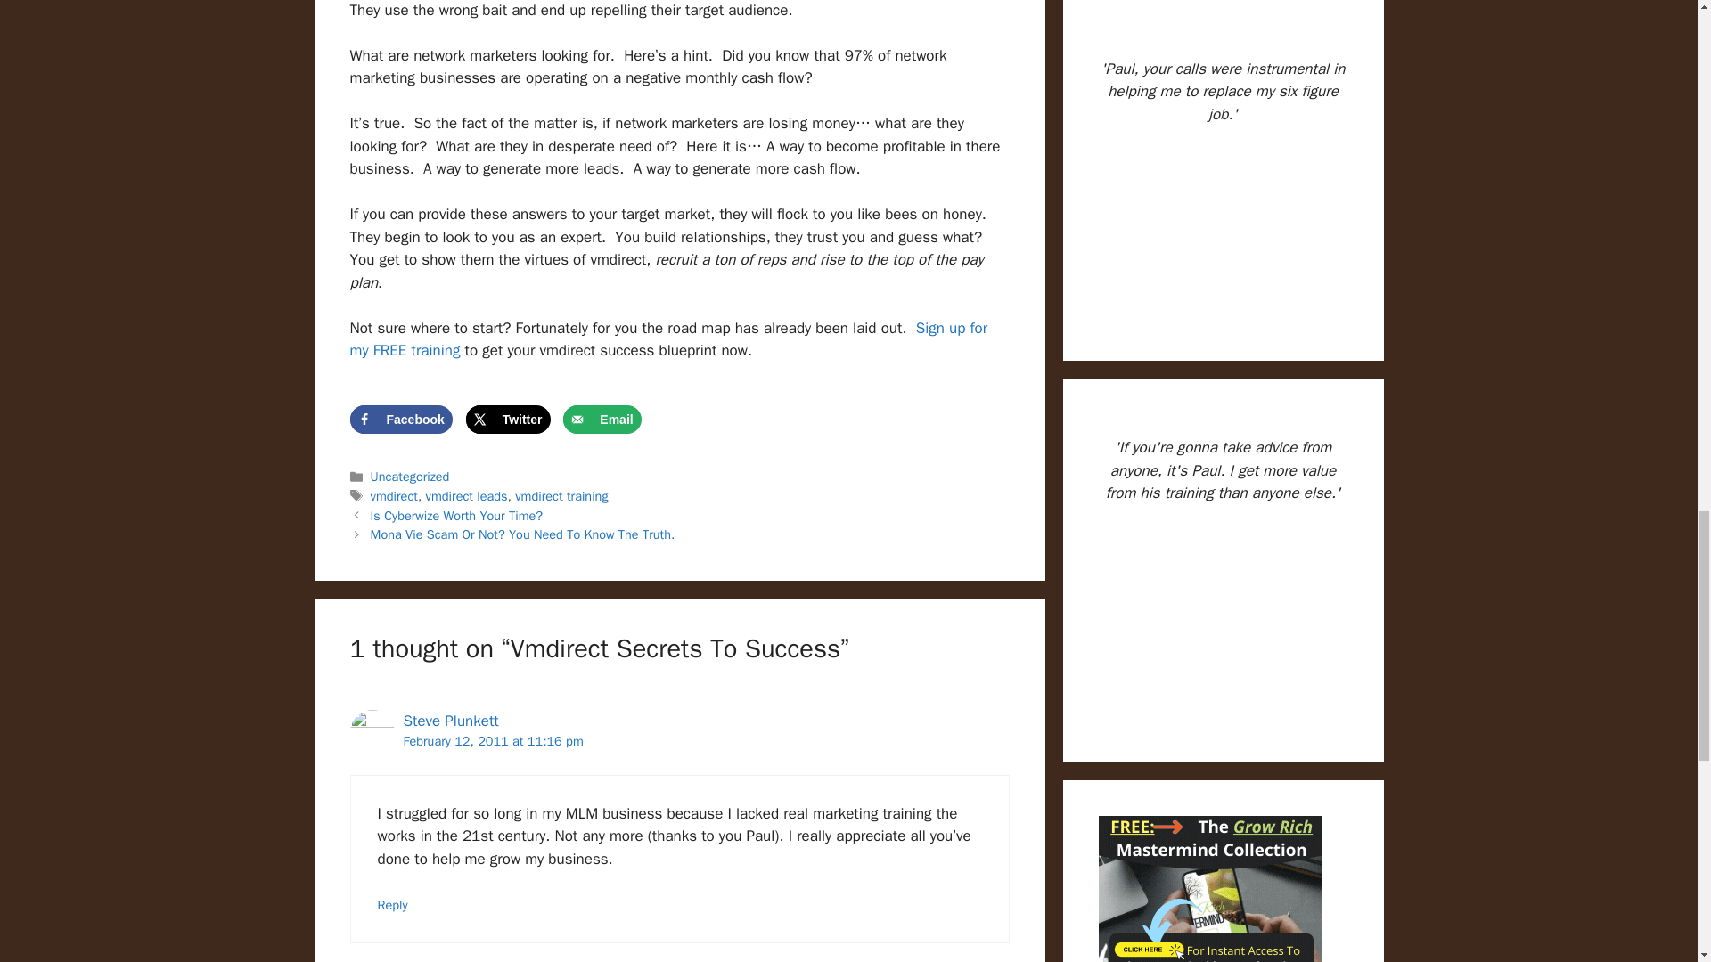 Image resolution: width=1711 pixels, height=962 pixels. I want to click on Mona Vie Scam Or Not? You Need To Know The Truth., so click(523, 534).